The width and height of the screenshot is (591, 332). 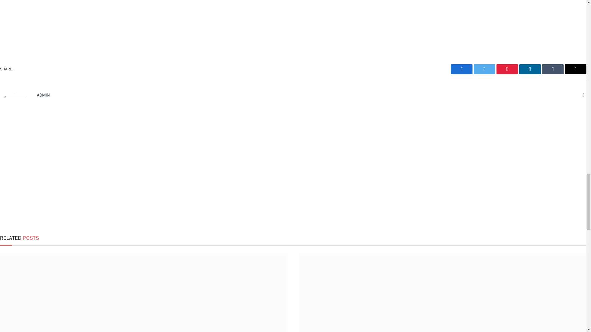 What do you see at coordinates (461, 69) in the screenshot?
I see `Share on Facebook` at bounding box center [461, 69].